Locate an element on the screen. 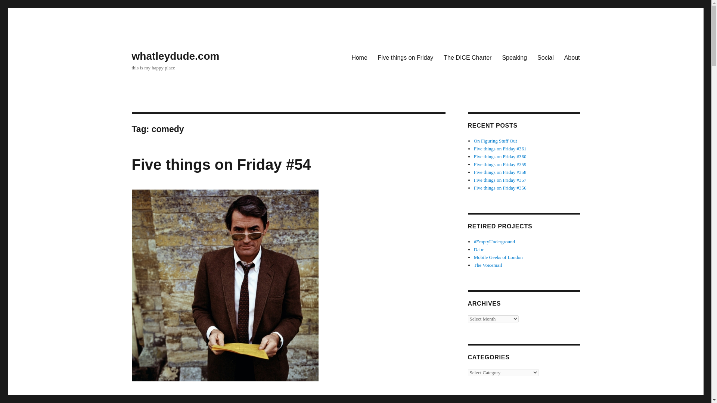 The height and width of the screenshot is (403, 717). Five things on Friday is located at coordinates (406, 57).